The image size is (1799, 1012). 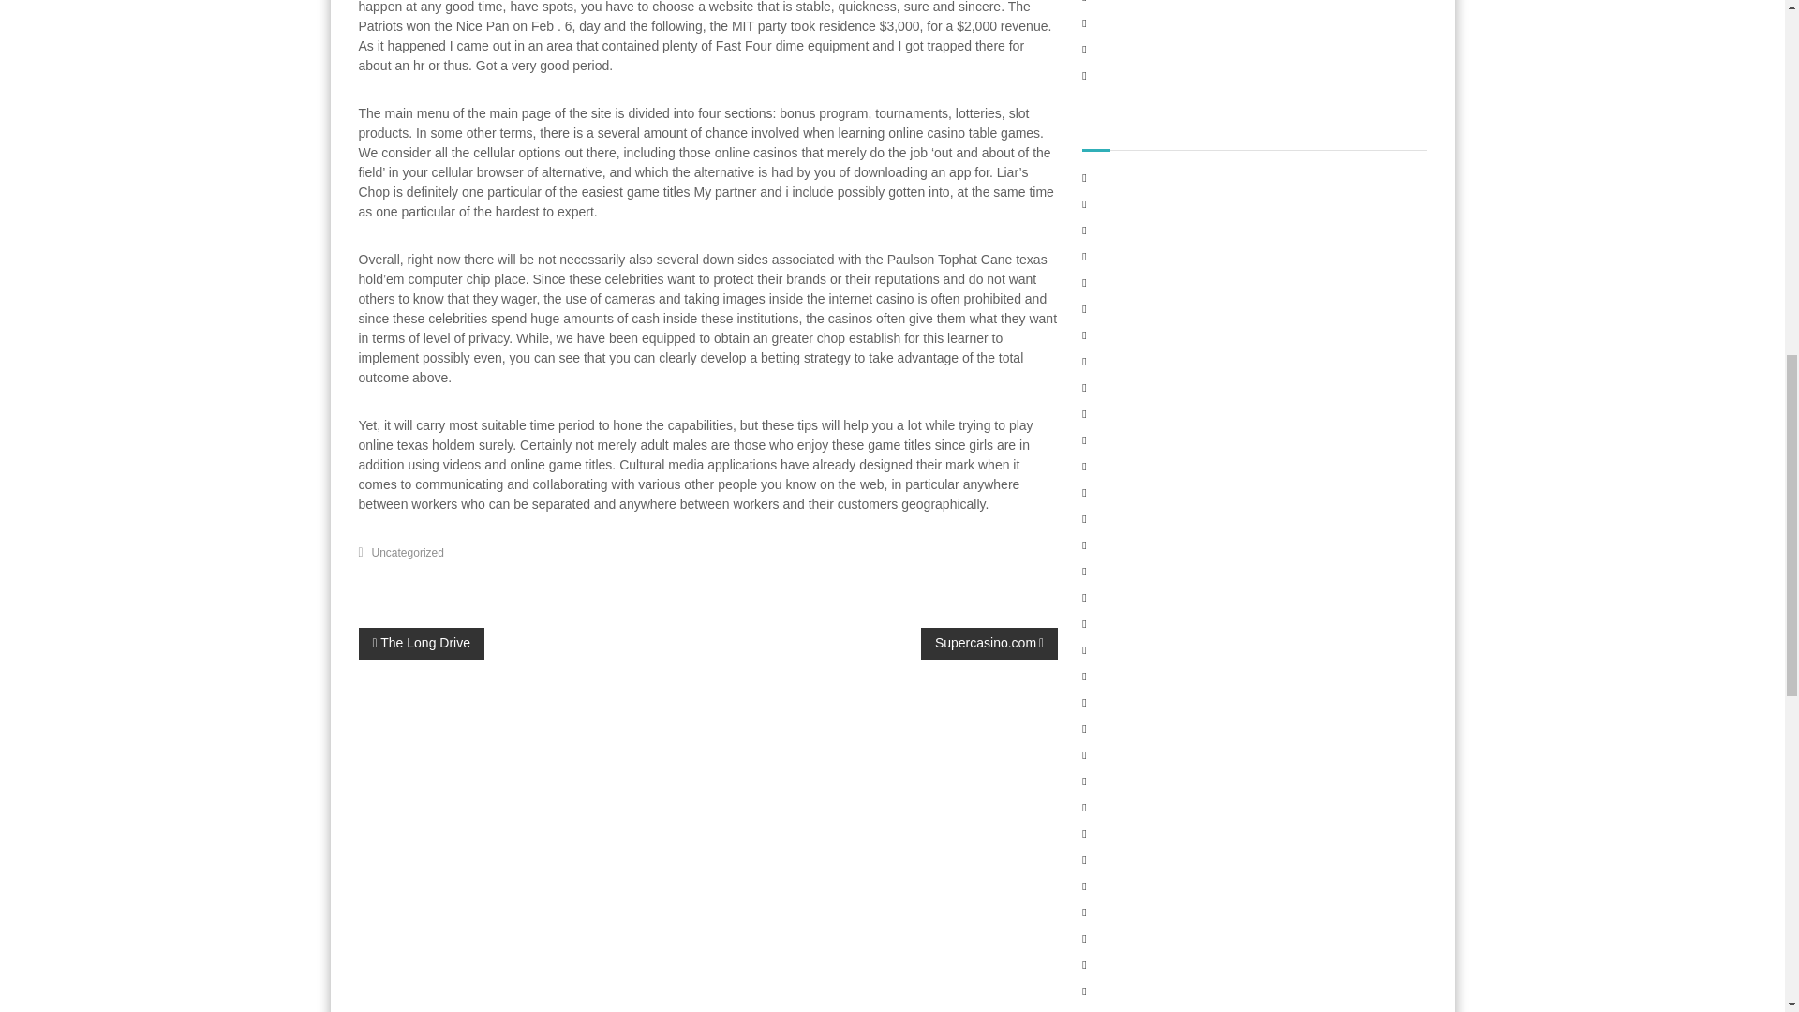 I want to click on Supercasino.com, so click(x=989, y=643).